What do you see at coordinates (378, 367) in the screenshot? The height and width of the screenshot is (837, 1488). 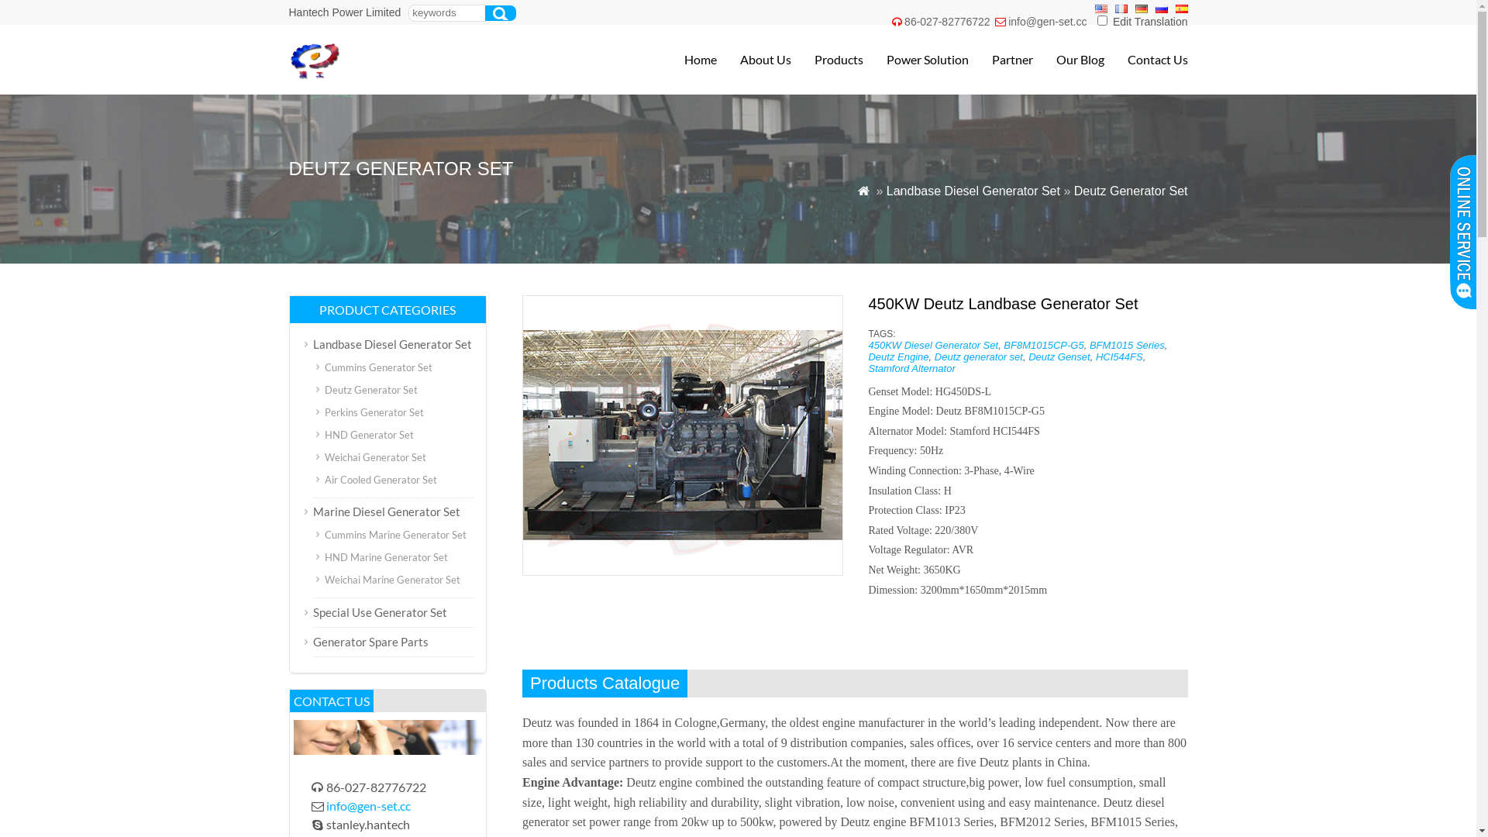 I see `Cummins Generator Set` at bounding box center [378, 367].